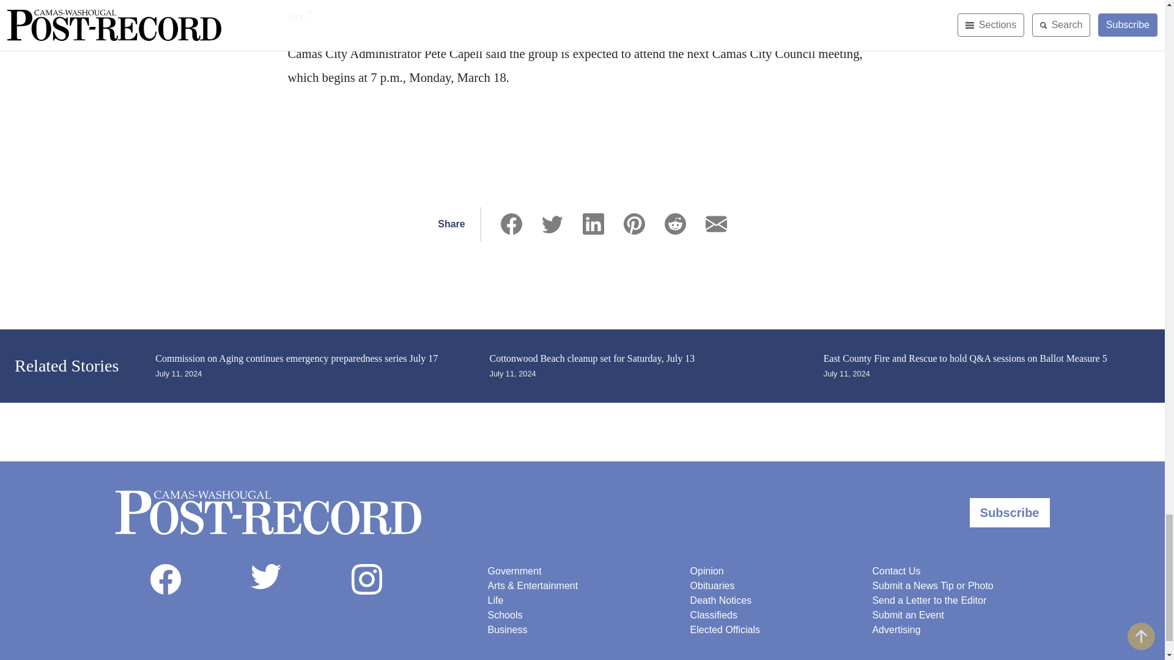  What do you see at coordinates (715, 224) in the screenshot?
I see `Share on Email` at bounding box center [715, 224].